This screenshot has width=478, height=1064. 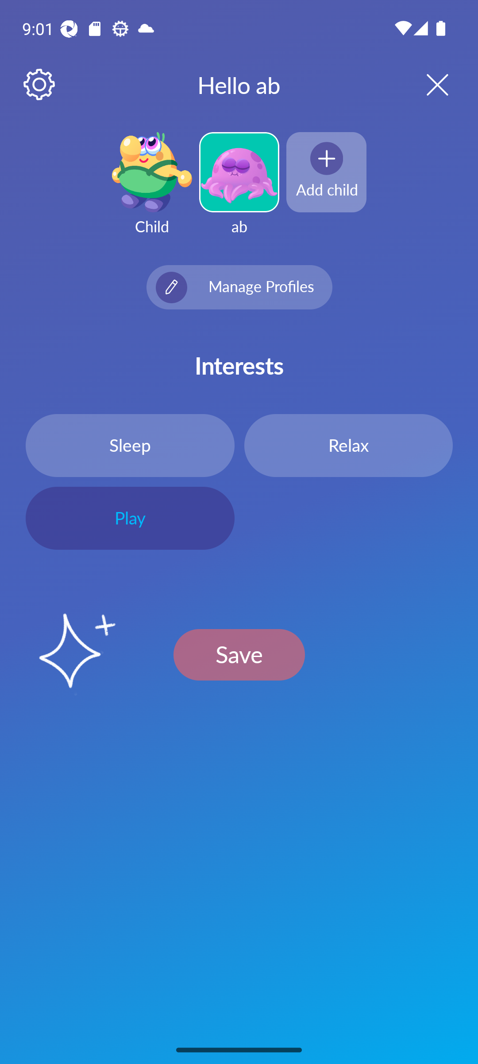 What do you see at coordinates (130, 519) in the screenshot?
I see `Play` at bounding box center [130, 519].